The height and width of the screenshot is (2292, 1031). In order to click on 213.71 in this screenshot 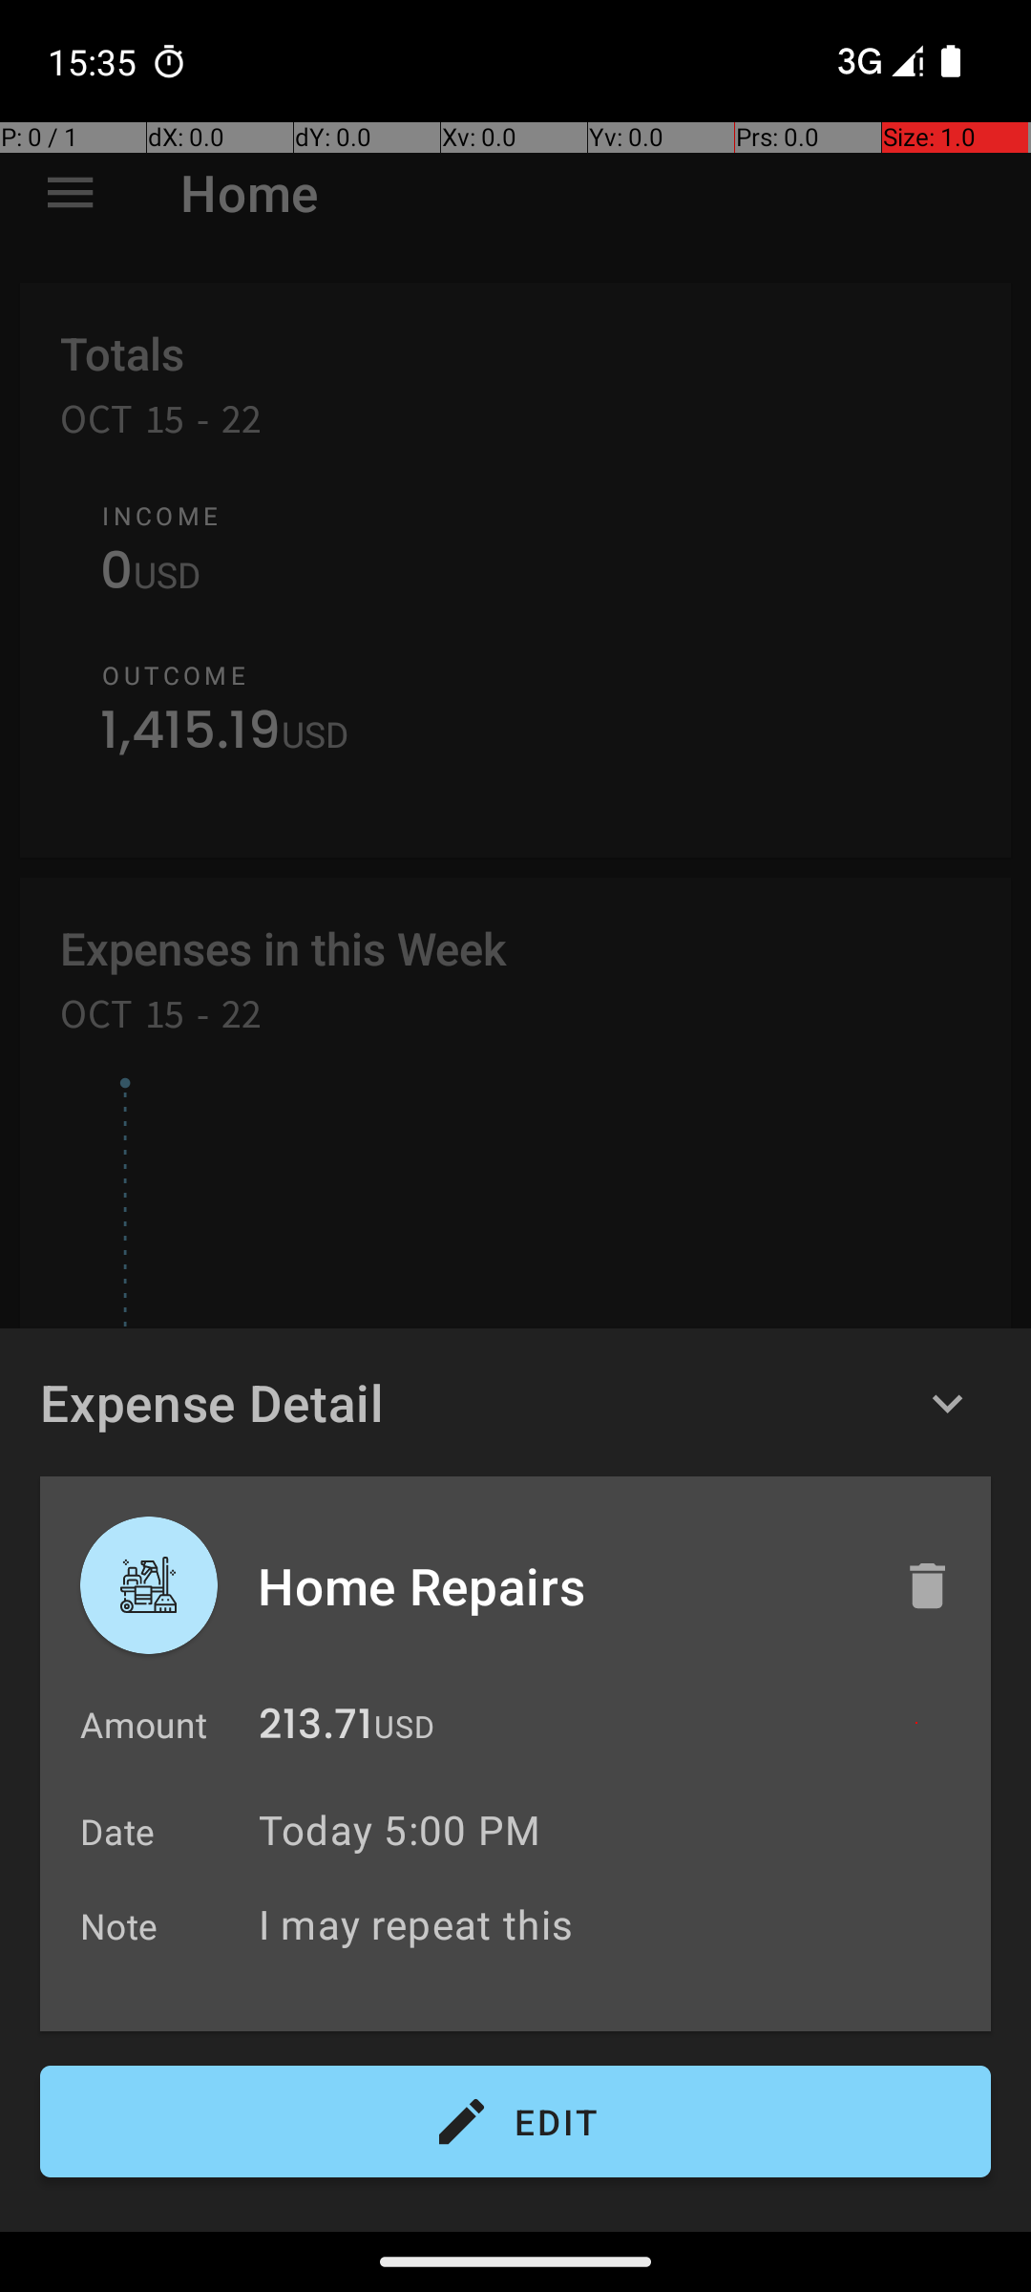, I will do `click(315, 1729)`.